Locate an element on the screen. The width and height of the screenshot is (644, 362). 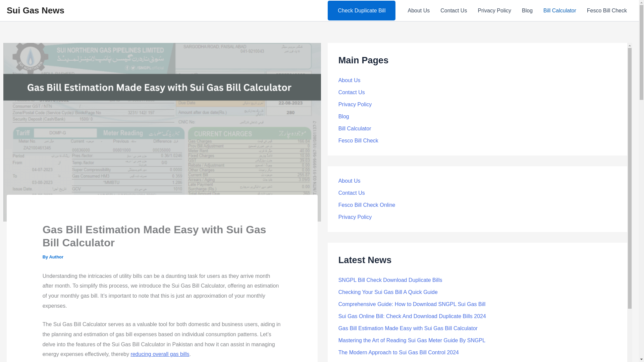
About Us is located at coordinates (419, 11).